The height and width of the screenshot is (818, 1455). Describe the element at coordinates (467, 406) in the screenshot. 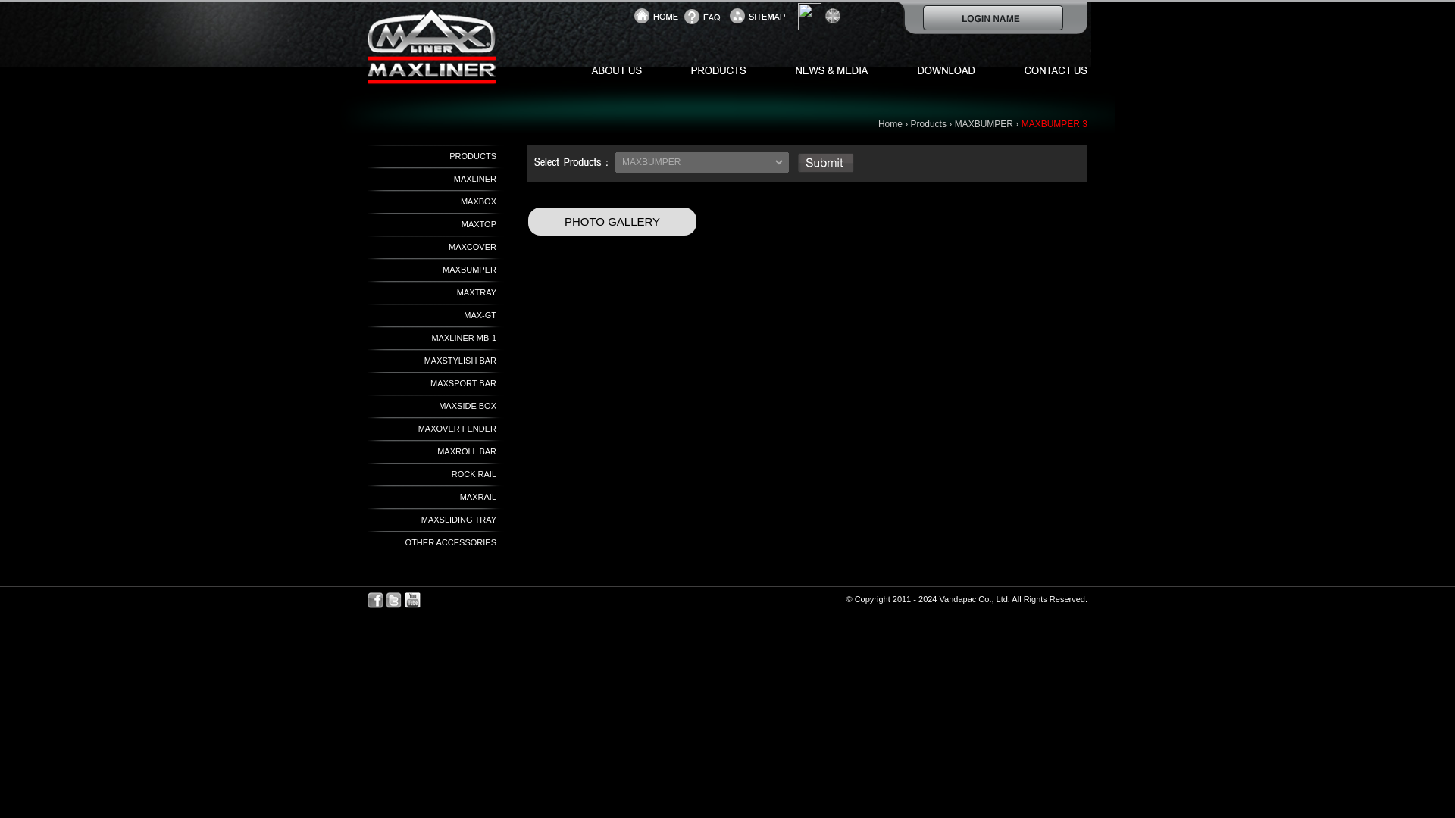

I see `MAXSIDE BOX` at that location.